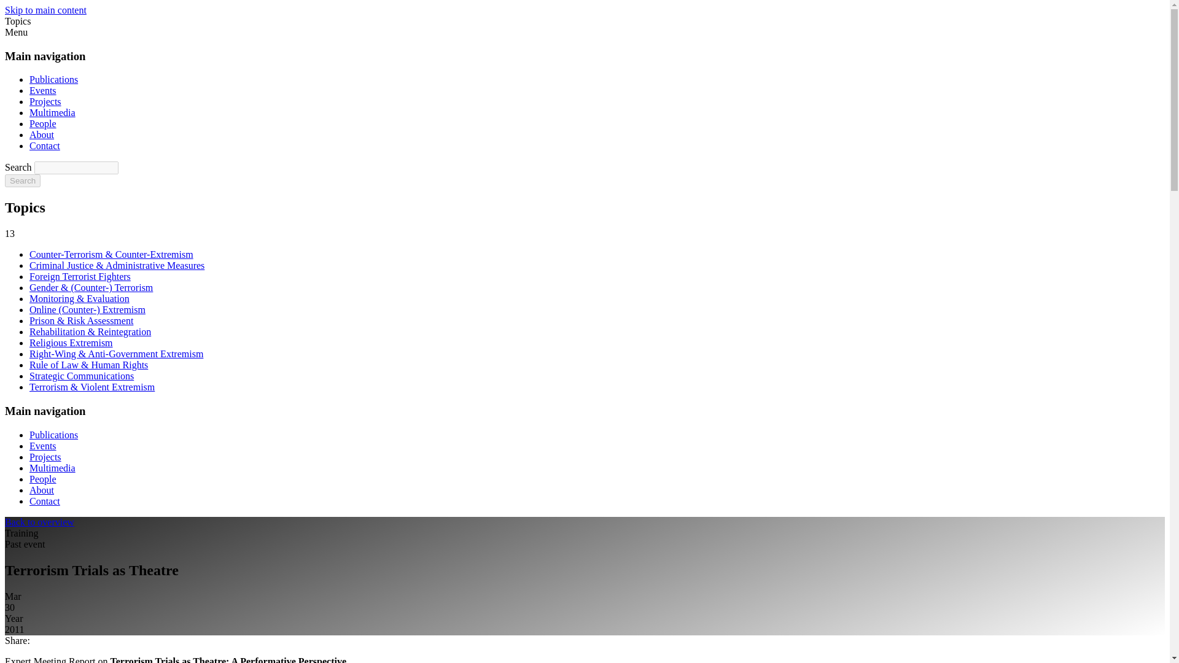 This screenshot has width=1179, height=663. I want to click on Search, so click(22, 180).